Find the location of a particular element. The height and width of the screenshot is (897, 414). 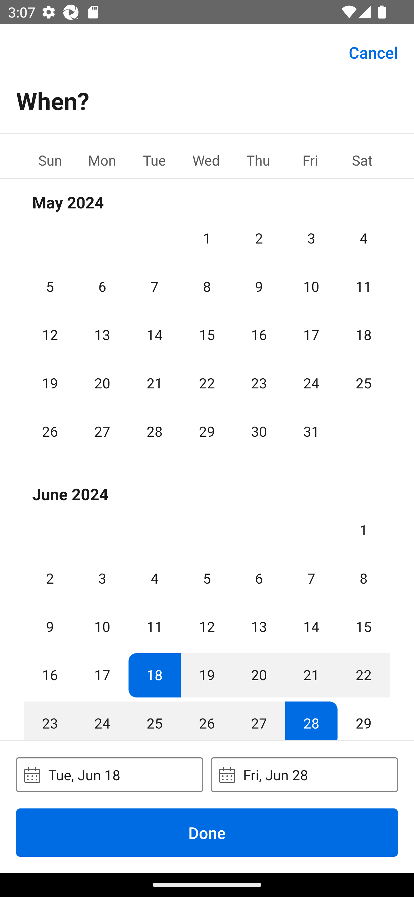

Done is located at coordinates (207, 832).